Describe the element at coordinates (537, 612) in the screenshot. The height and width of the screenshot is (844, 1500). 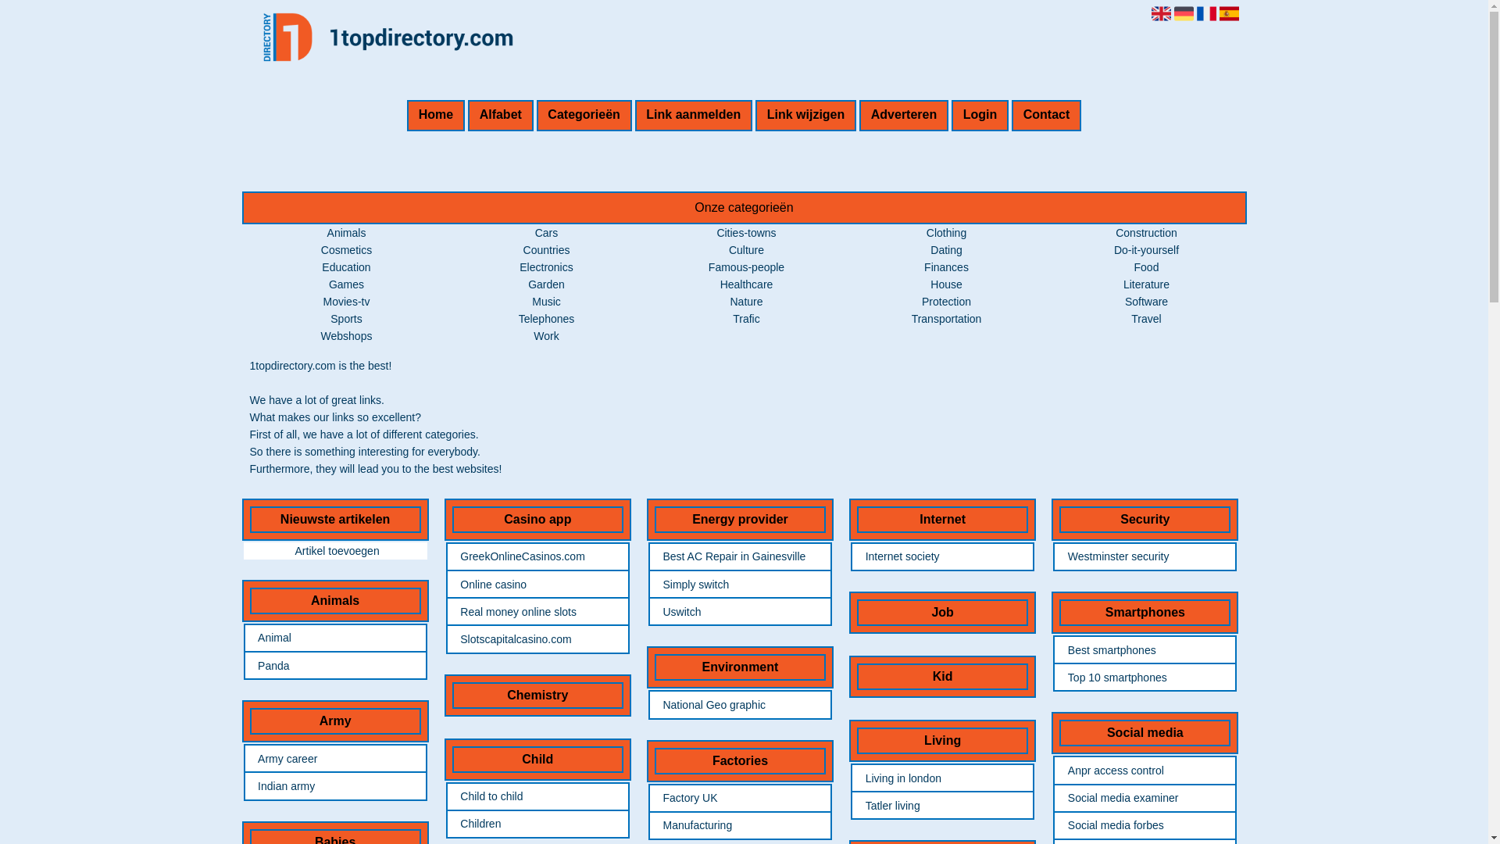
I see `Real money online slots` at that location.